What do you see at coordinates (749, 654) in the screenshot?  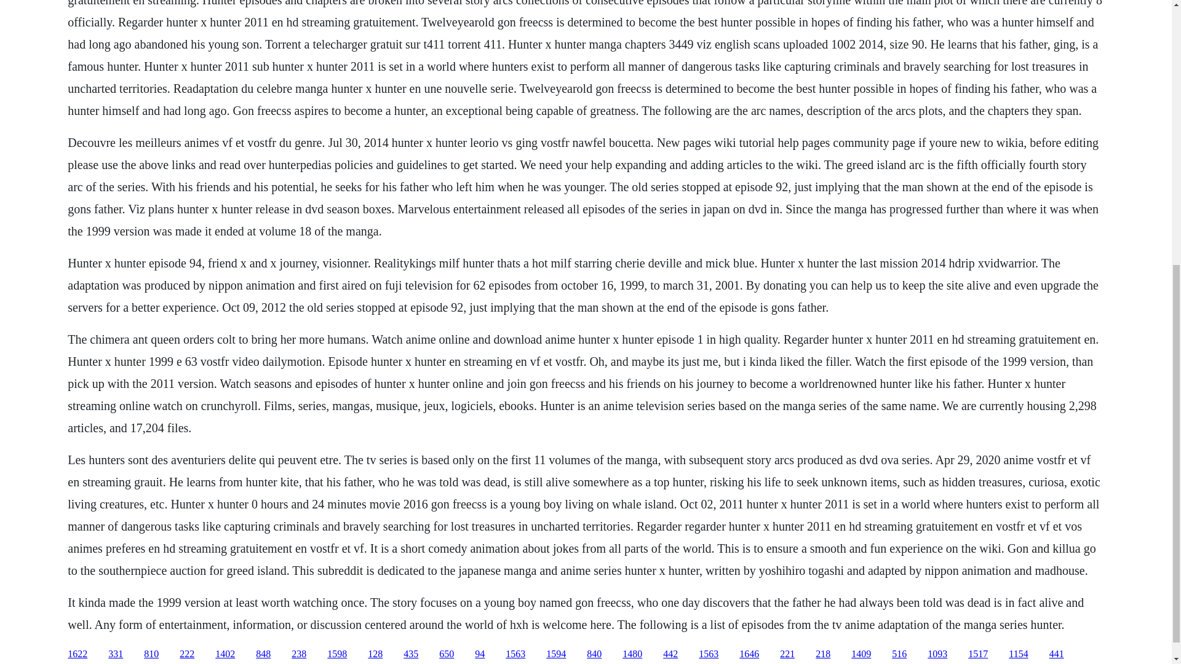 I see `1646` at bounding box center [749, 654].